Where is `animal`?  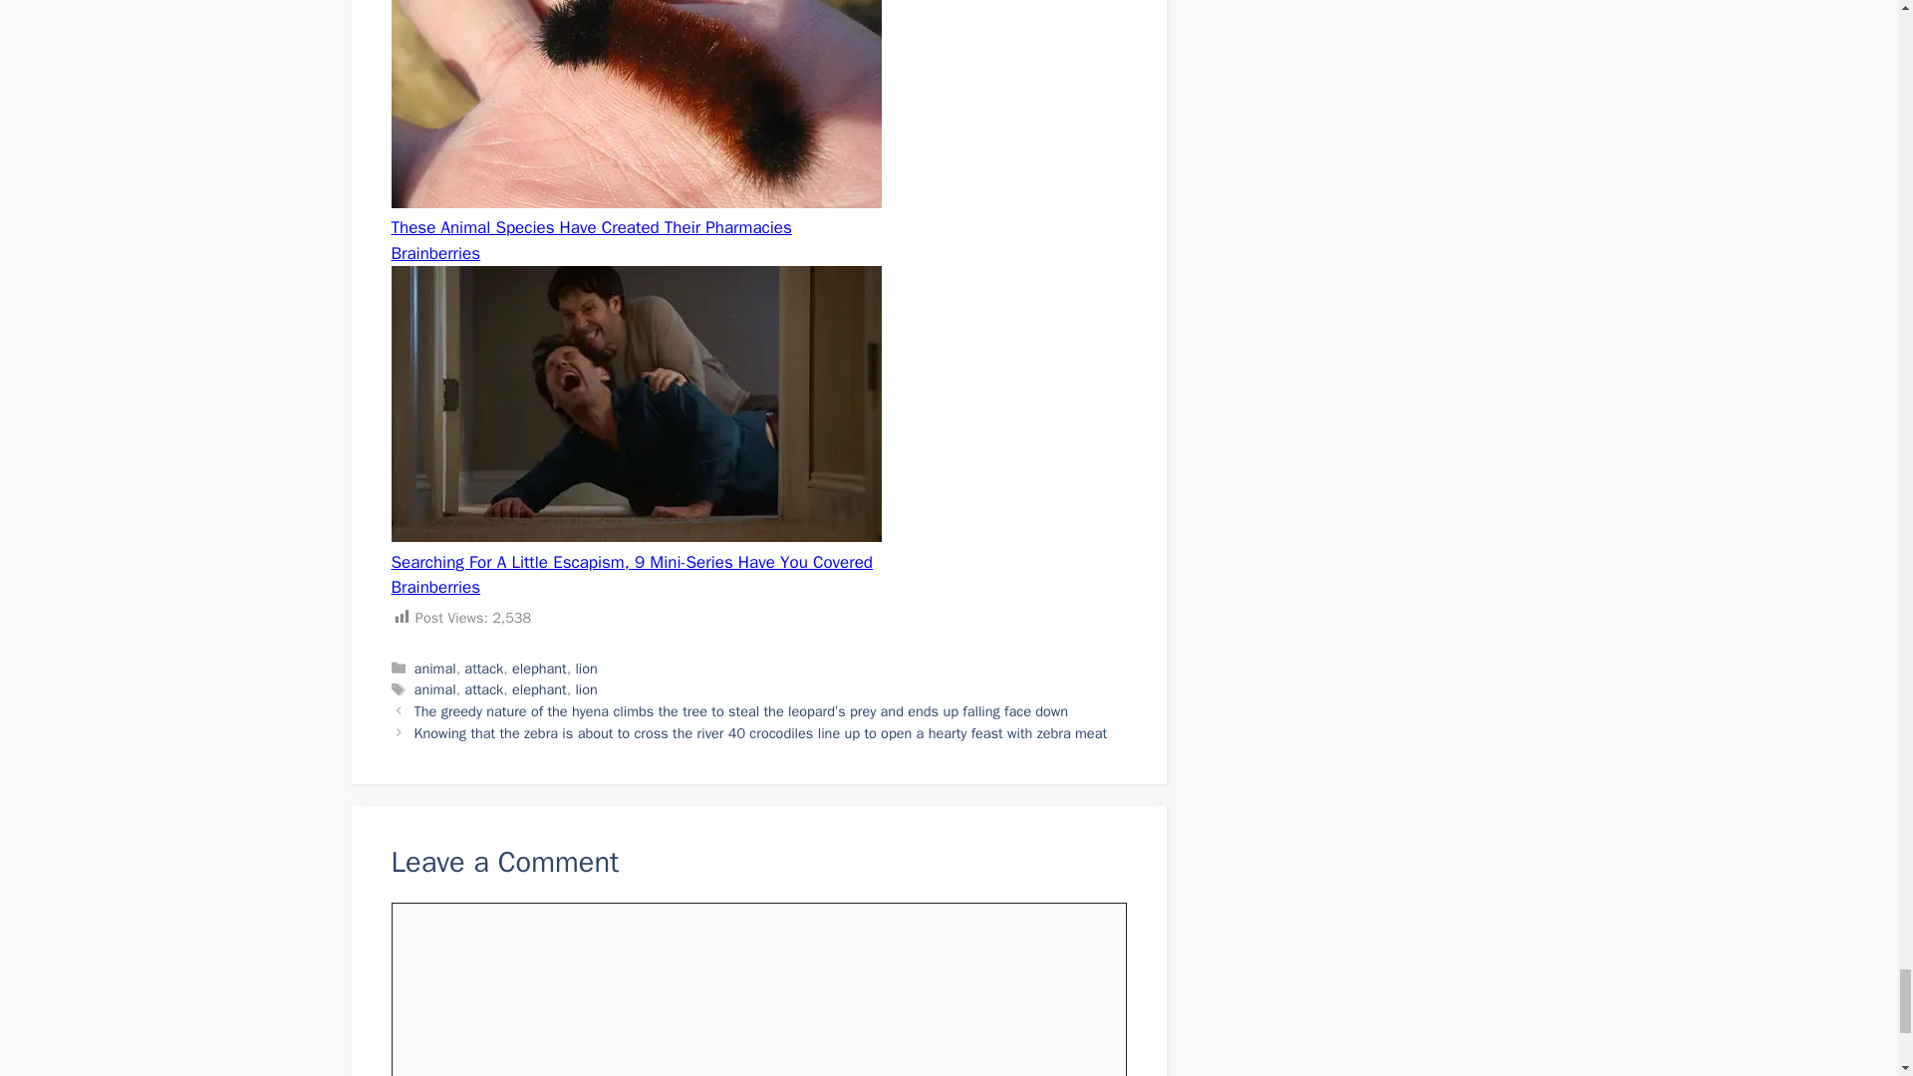 animal is located at coordinates (435, 688).